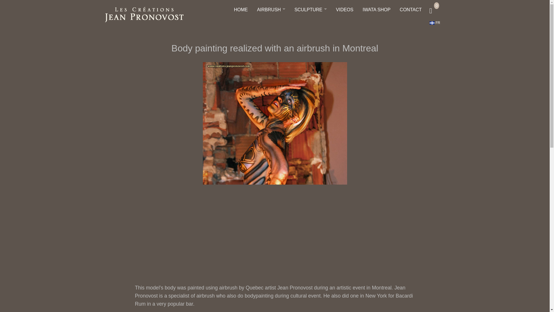  I want to click on Airbrush Class, so click(271, 49).